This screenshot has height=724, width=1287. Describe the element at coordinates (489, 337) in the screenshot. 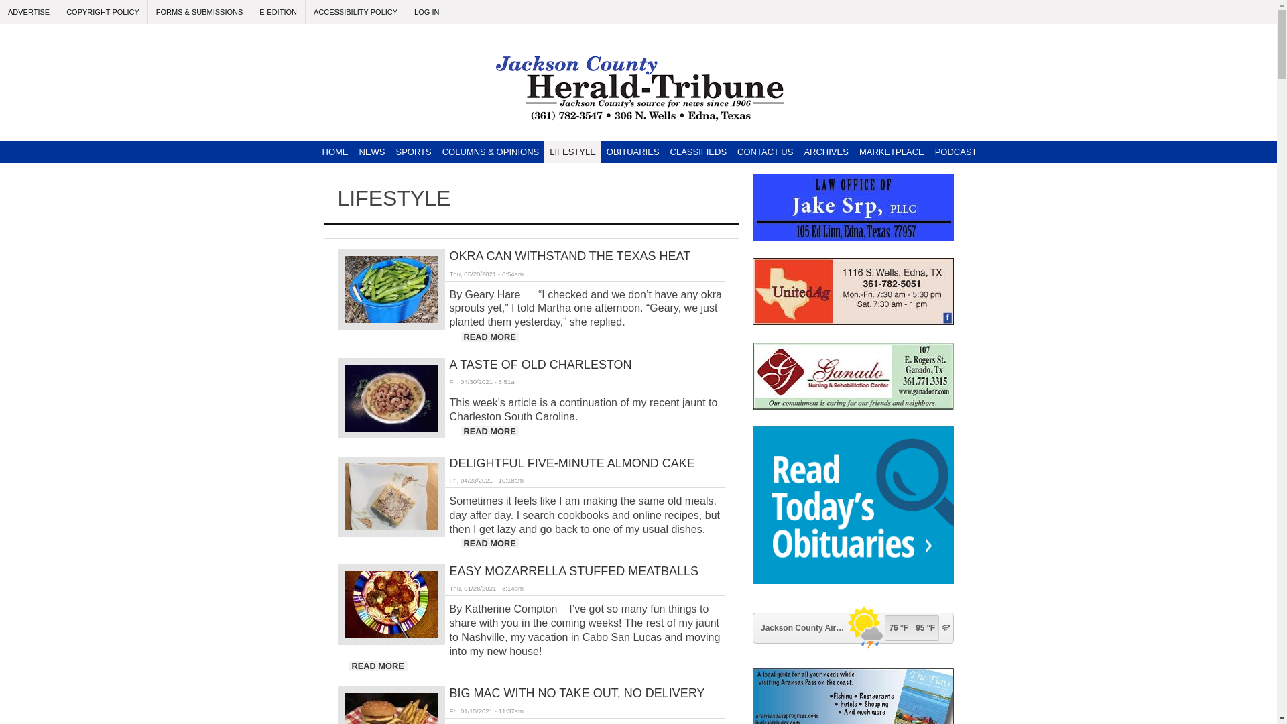

I see `ACCESSIBILITY POLICY` at that location.